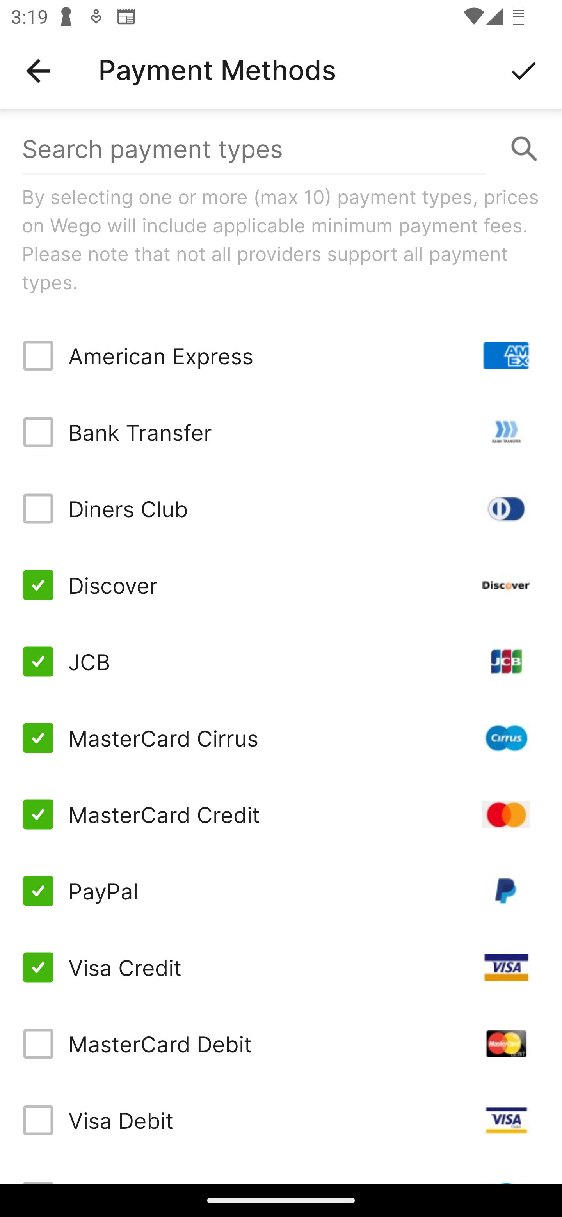 This screenshot has width=562, height=1217. What do you see at coordinates (281, 814) in the screenshot?
I see `MasterCard Credit` at bounding box center [281, 814].